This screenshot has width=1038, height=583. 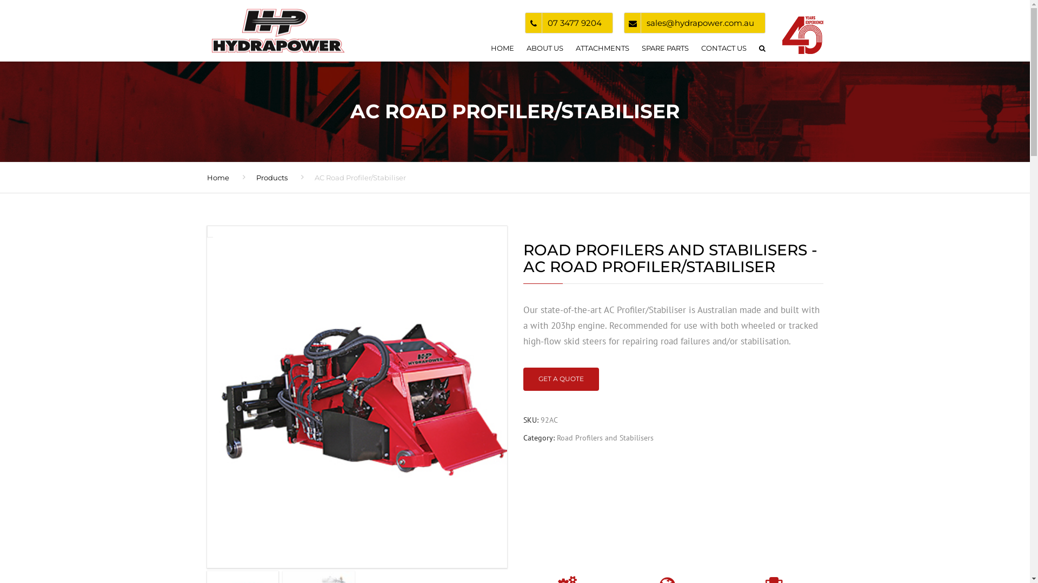 What do you see at coordinates (503, 51) in the screenshot?
I see `HOME` at bounding box center [503, 51].